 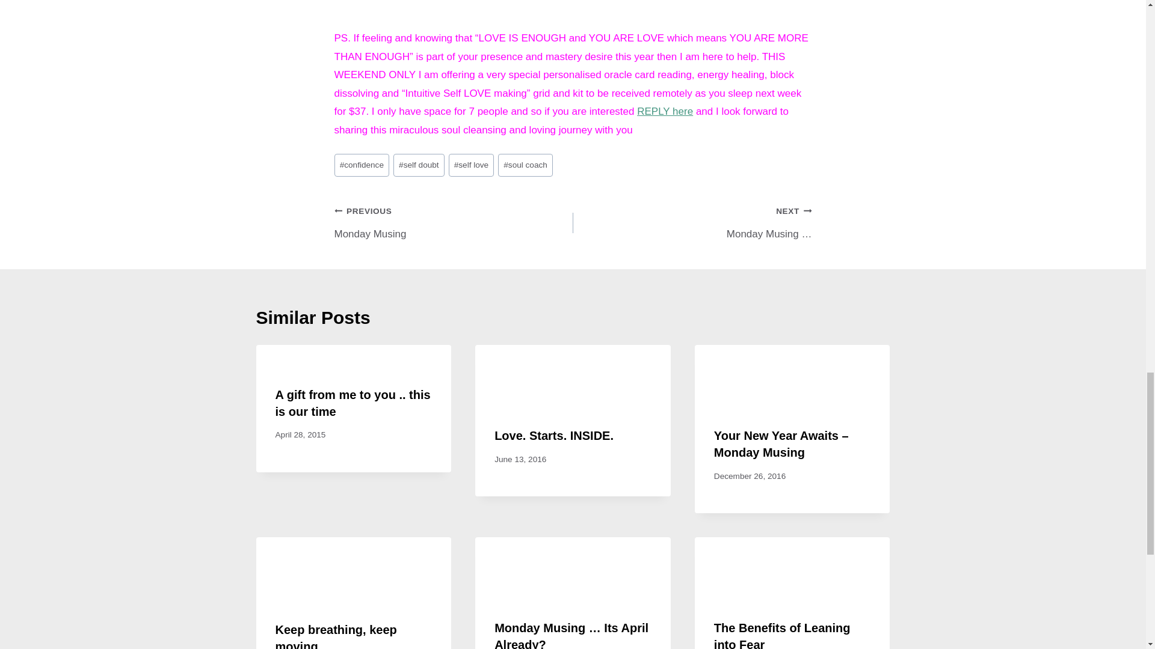 I want to click on soul coach, so click(x=419, y=165).